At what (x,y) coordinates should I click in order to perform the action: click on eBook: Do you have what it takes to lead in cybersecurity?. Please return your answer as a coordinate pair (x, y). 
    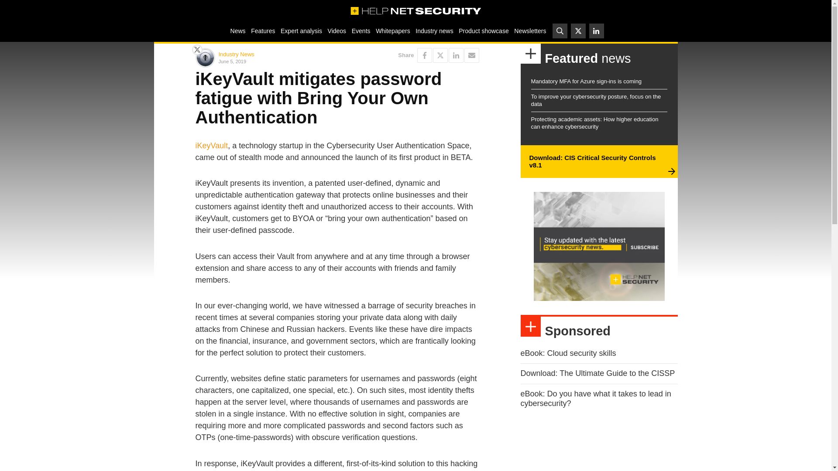
    Looking at the image, I should click on (595, 399).